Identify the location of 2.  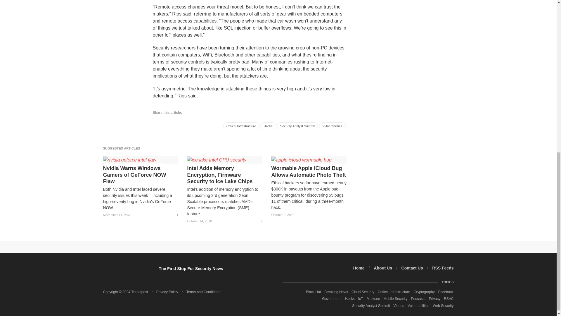
(259, 221).